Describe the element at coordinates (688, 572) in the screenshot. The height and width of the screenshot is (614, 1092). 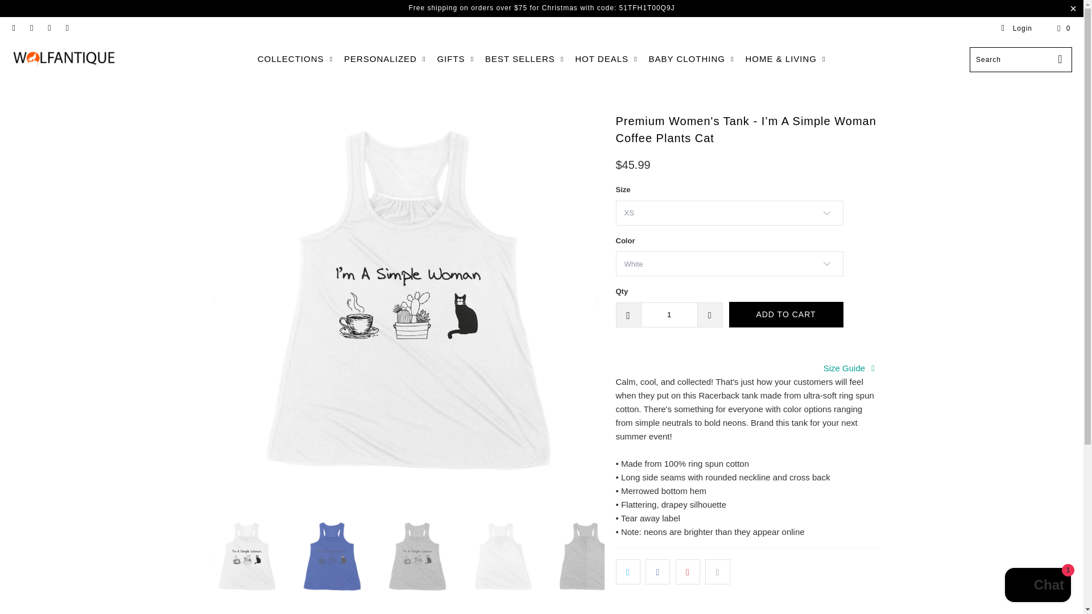
I see `Share this on Pinterest` at that location.